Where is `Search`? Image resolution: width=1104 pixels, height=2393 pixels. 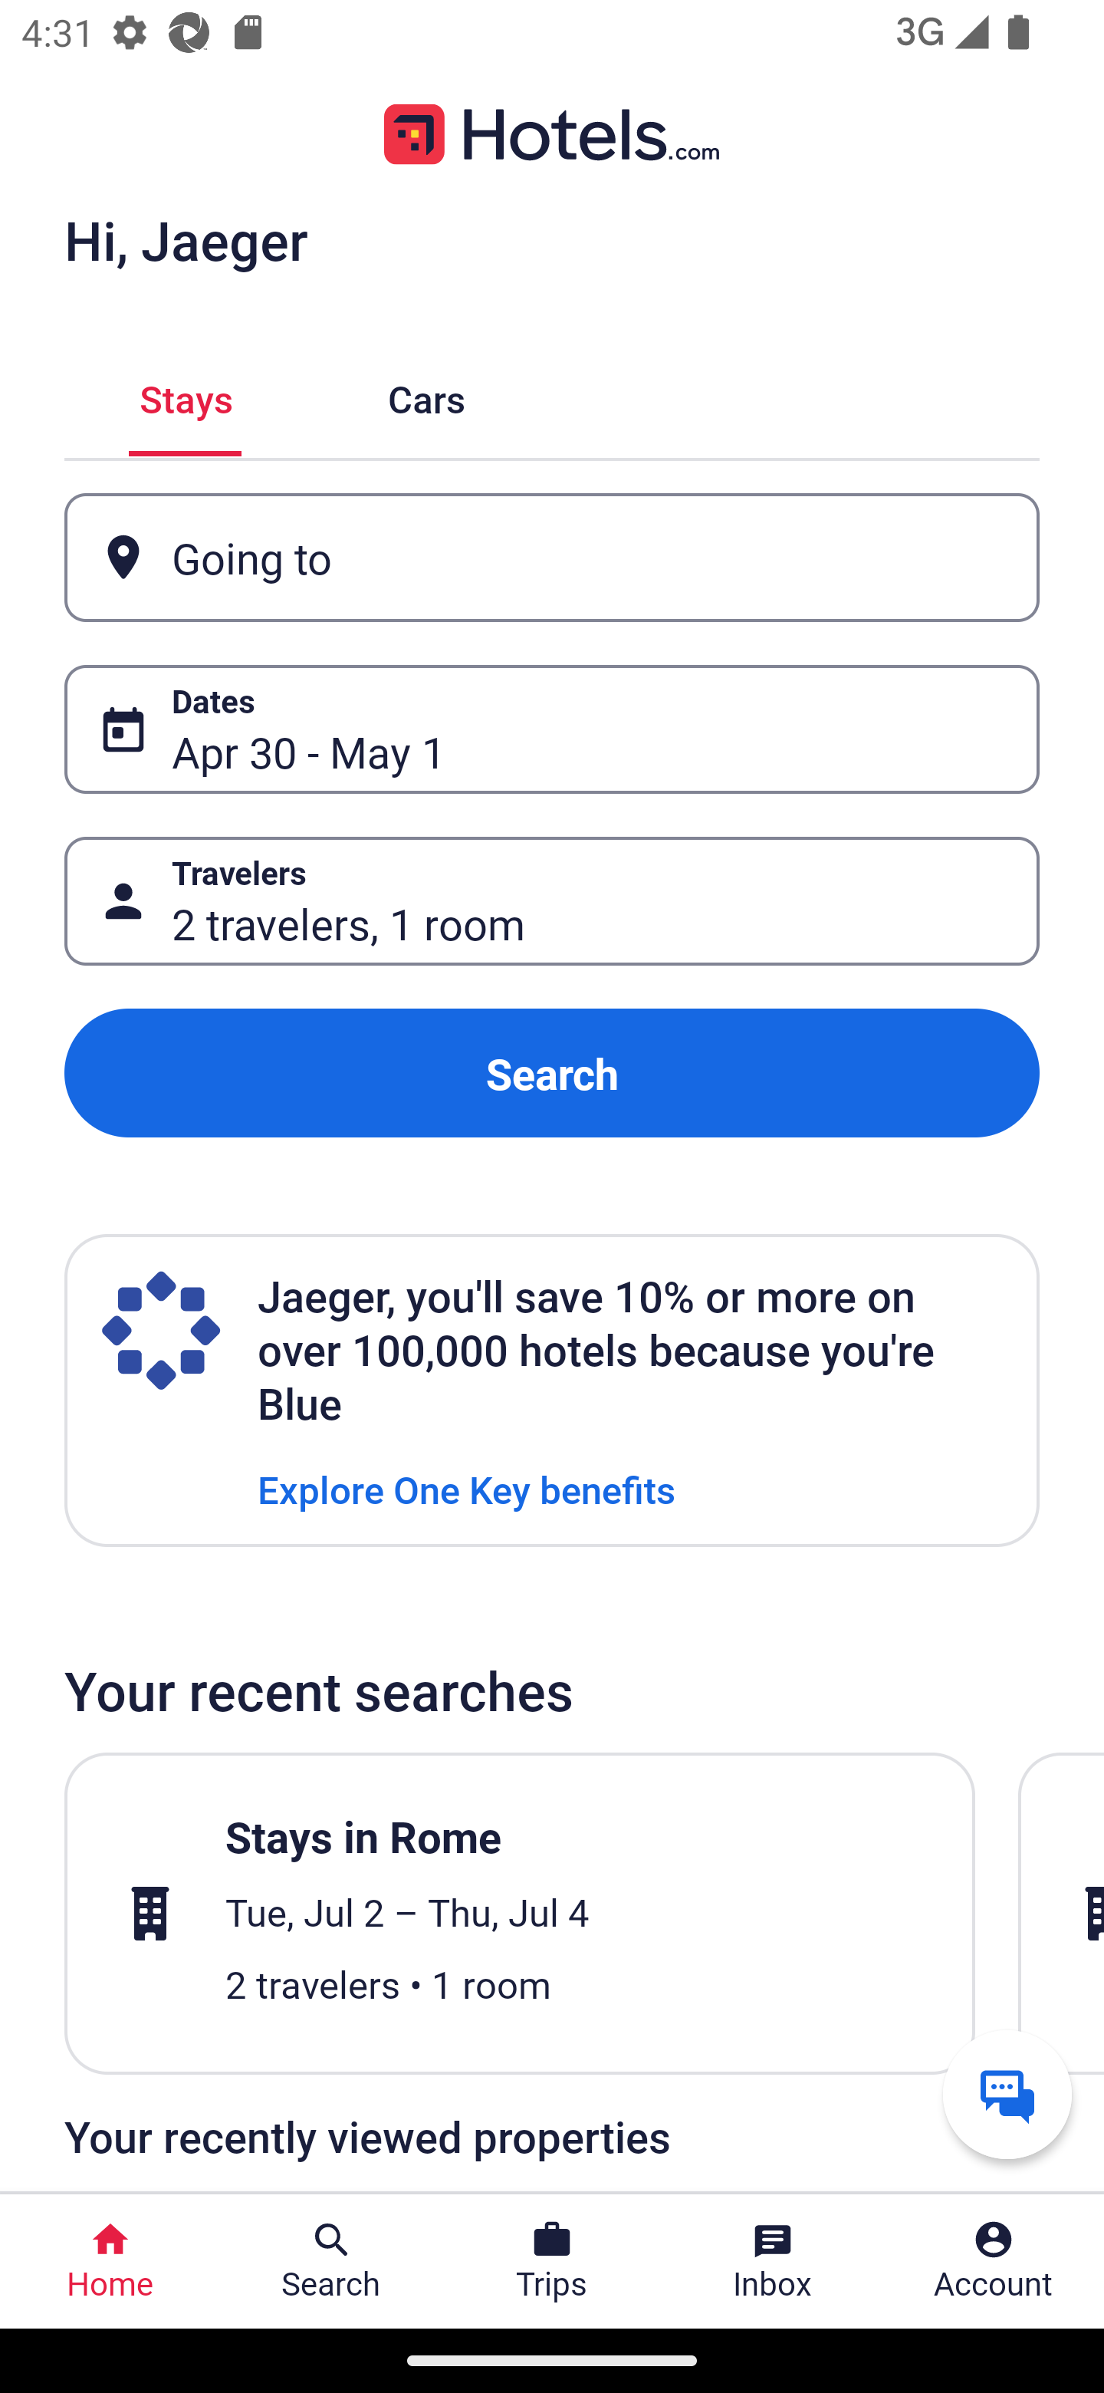
Search is located at coordinates (552, 1072).